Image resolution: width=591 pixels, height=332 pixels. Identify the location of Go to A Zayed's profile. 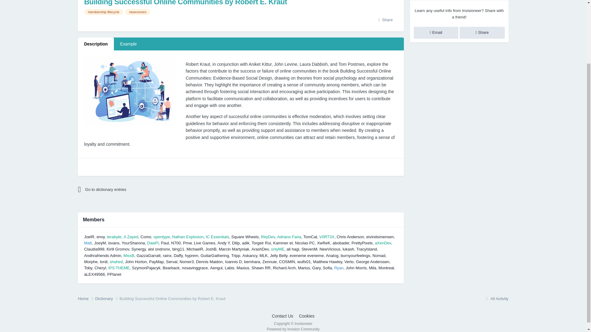
(131, 237).